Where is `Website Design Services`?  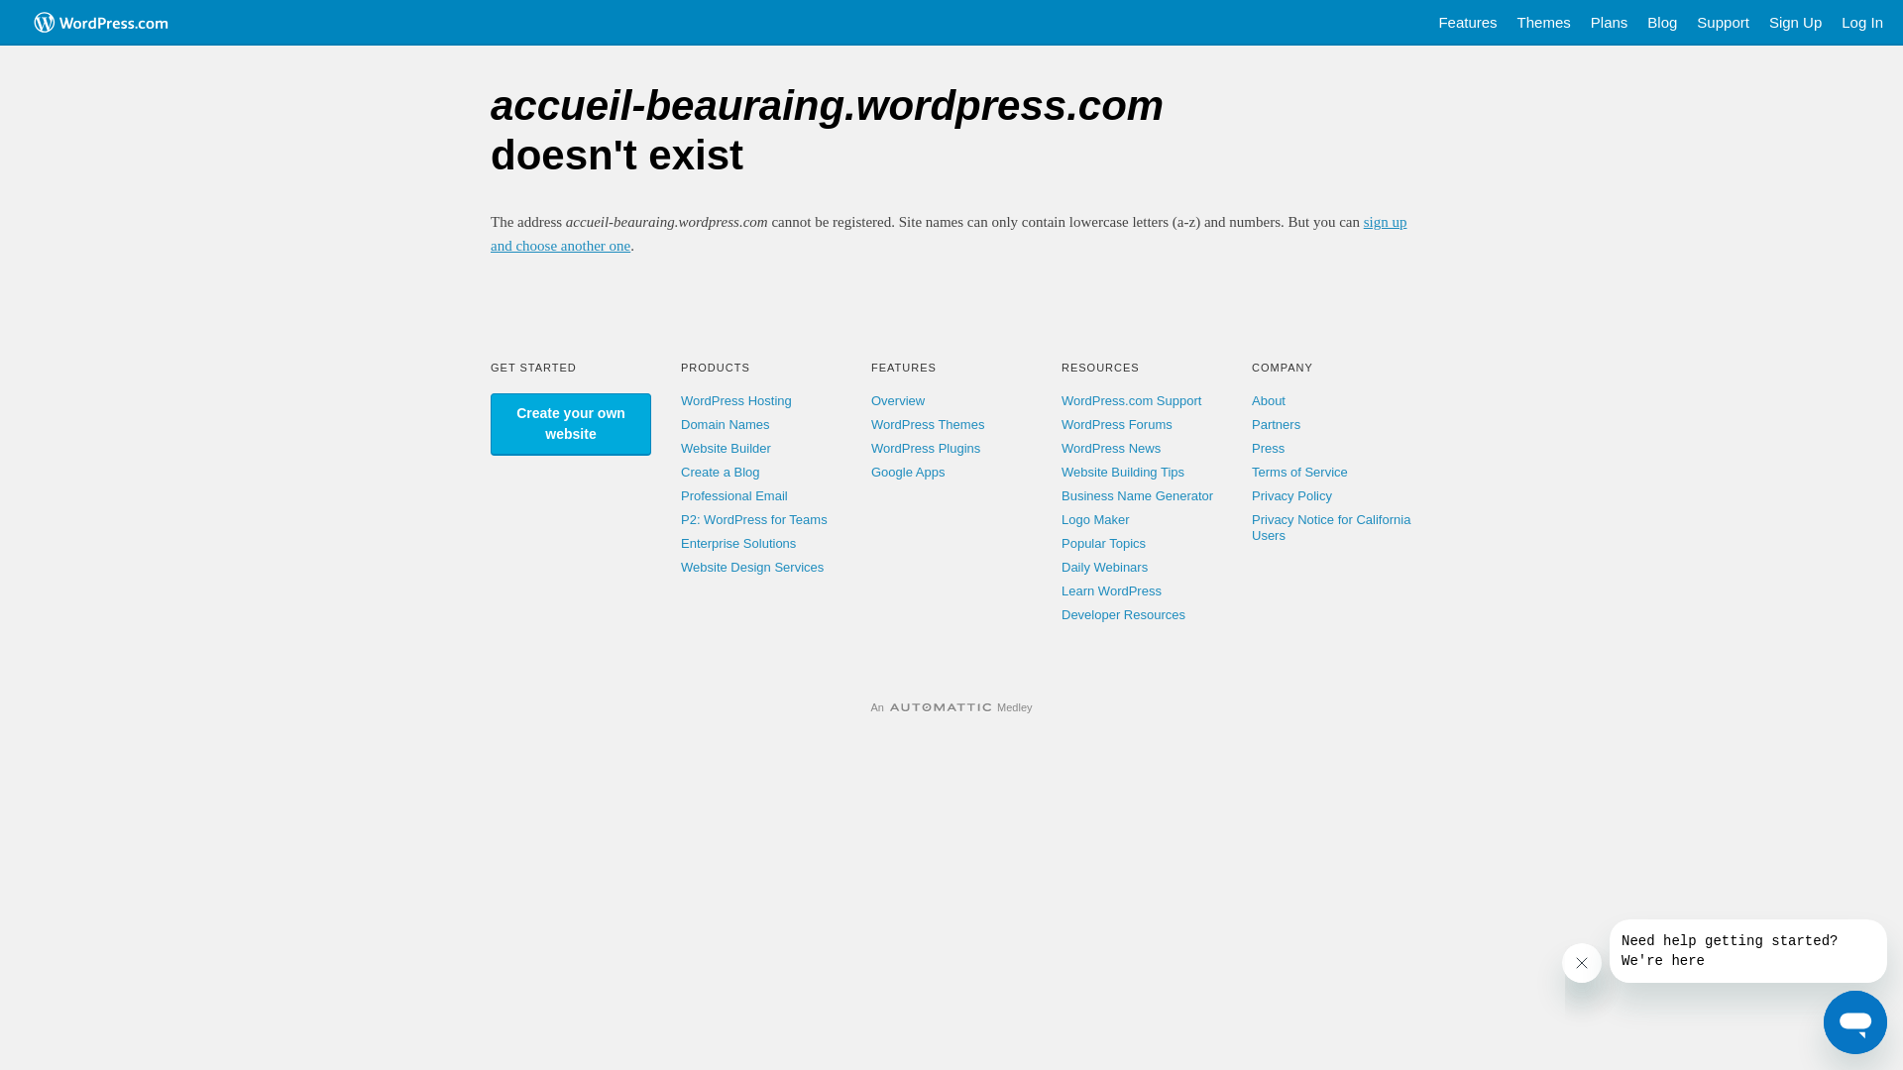 Website Design Services is located at coordinates (752, 567).